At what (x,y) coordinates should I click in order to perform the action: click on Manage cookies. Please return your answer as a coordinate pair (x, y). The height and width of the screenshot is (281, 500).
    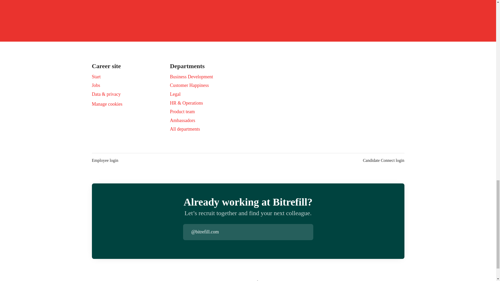
    Looking at the image, I should click on (107, 104).